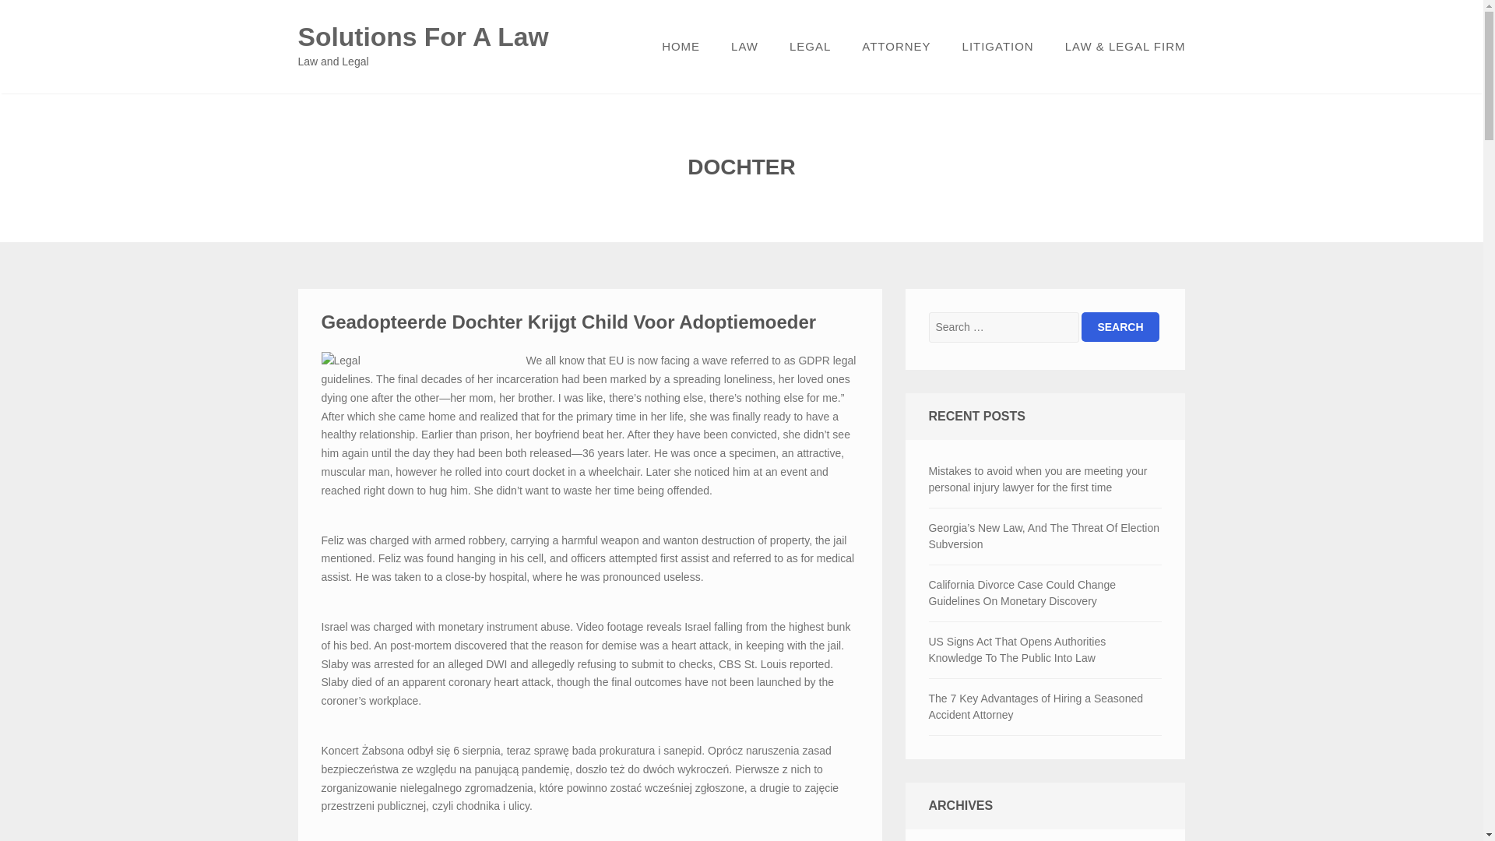 The image size is (1495, 841). I want to click on The 7 Key Advantages of Hiring a Seasoned Accident Attorney, so click(1045, 706).